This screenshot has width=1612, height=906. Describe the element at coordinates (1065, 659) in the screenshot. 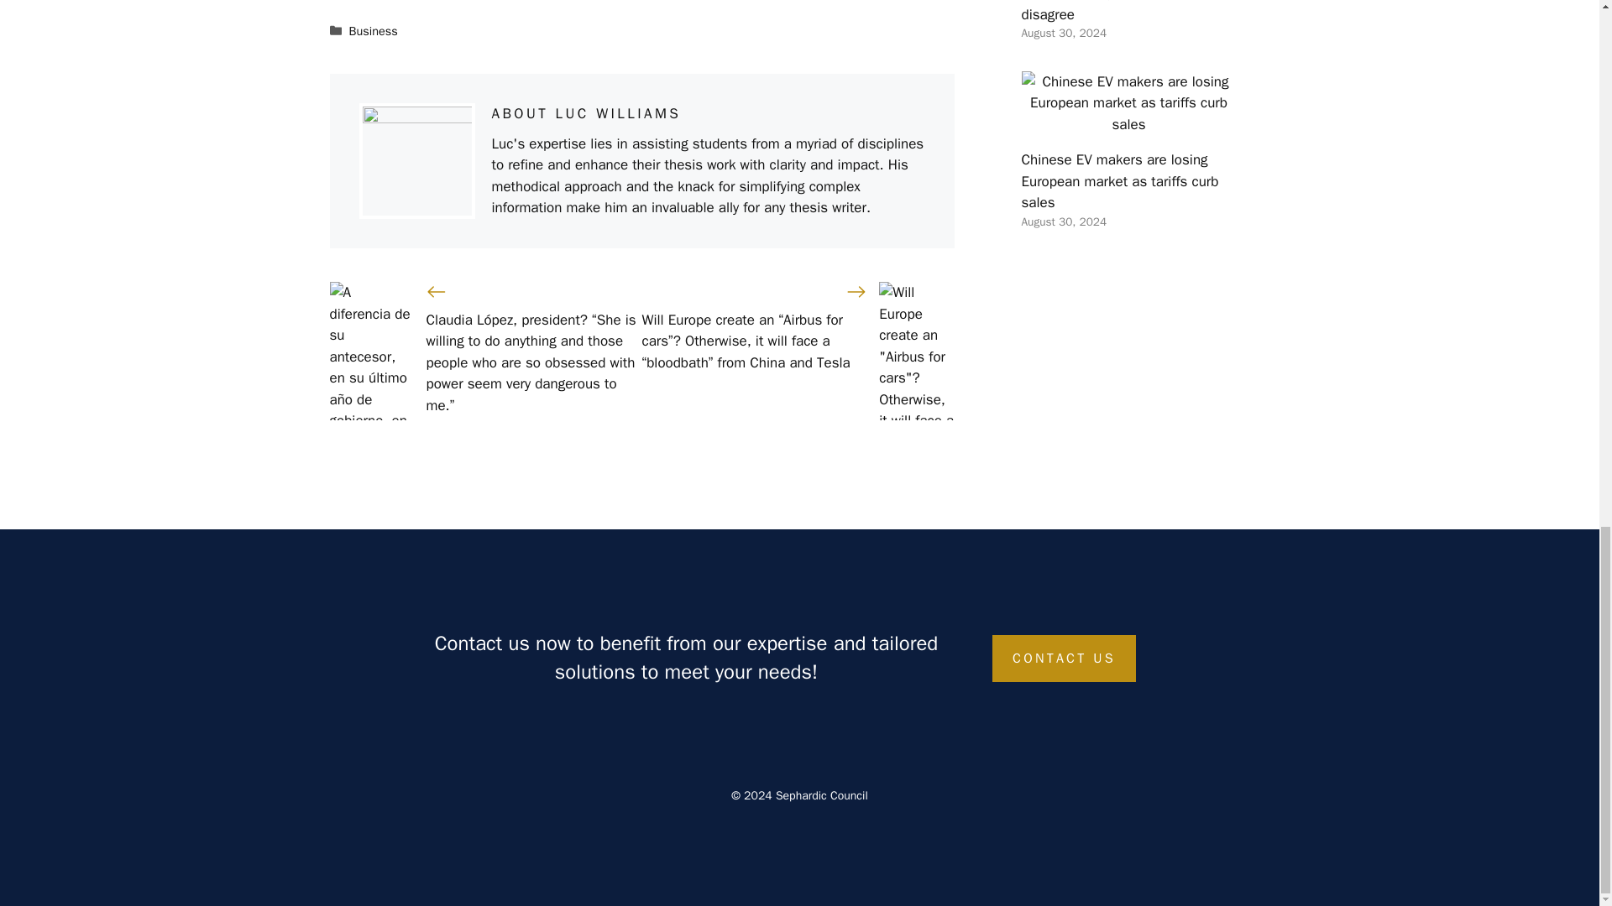

I see `CONTACT US` at that location.